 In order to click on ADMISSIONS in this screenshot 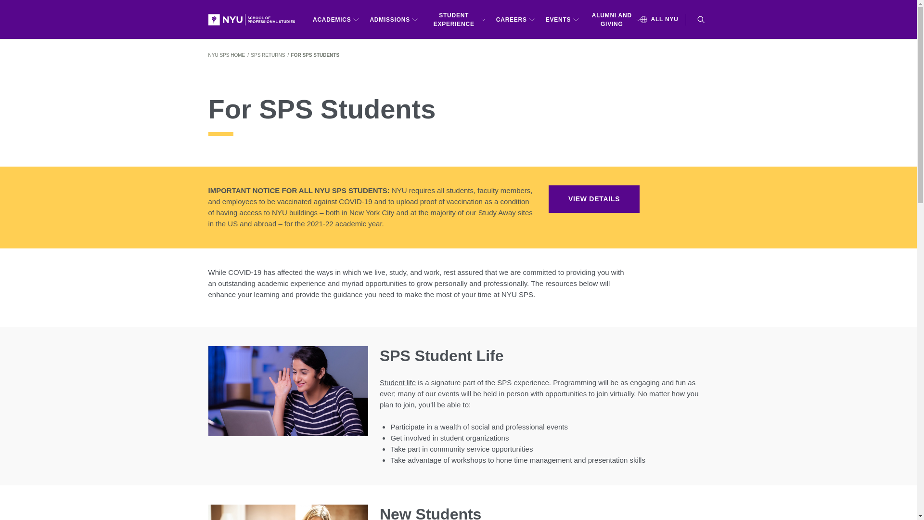, I will do `click(394, 19)`.